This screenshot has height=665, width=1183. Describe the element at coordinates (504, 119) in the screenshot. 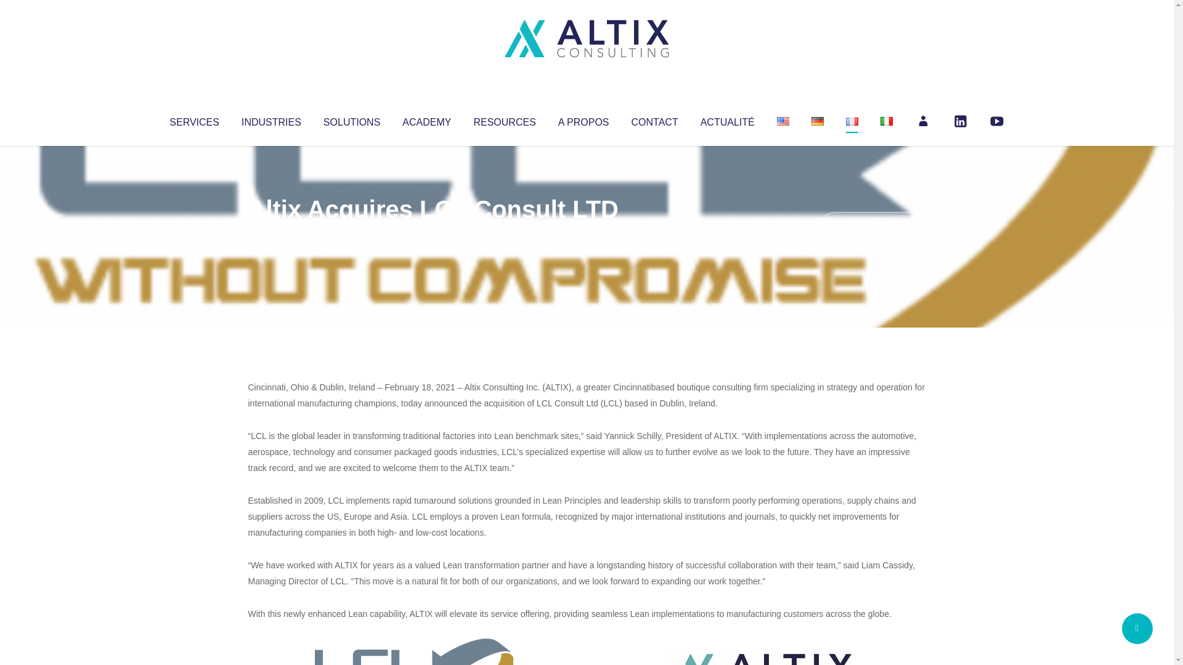

I see `RESOURCES` at that location.